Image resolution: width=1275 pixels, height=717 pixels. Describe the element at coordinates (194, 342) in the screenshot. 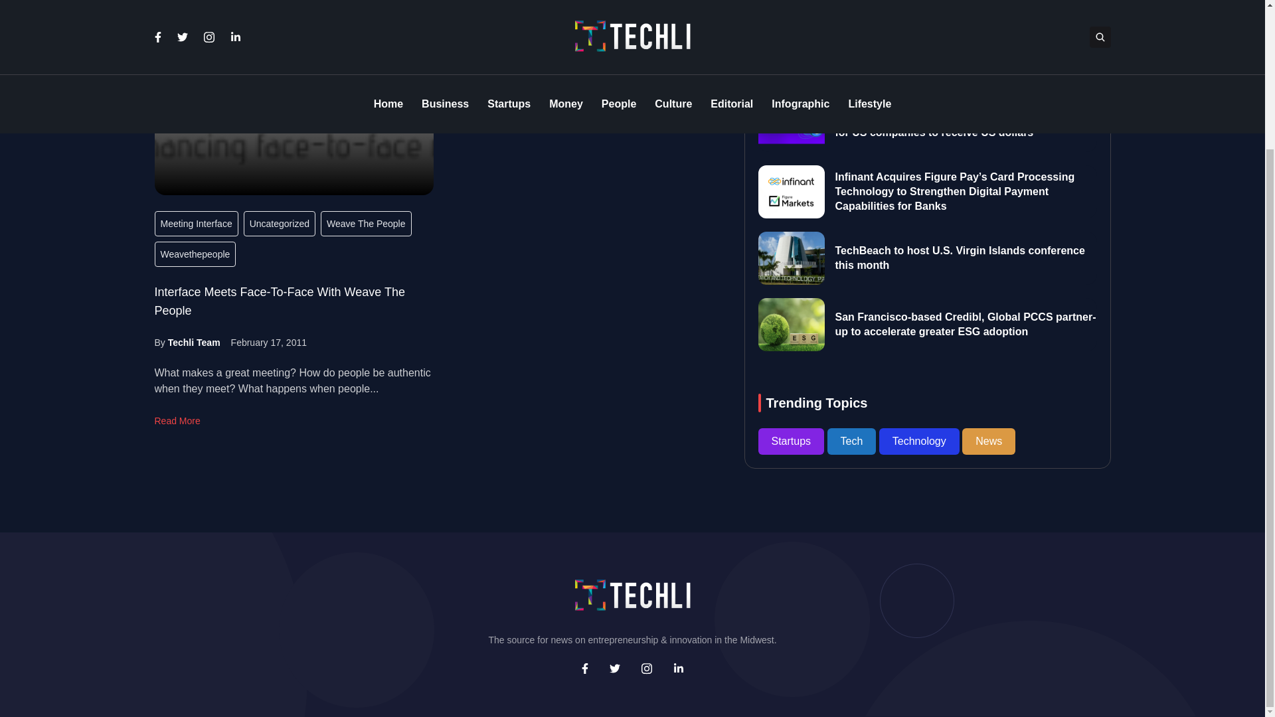

I see `Techli Team` at that location.